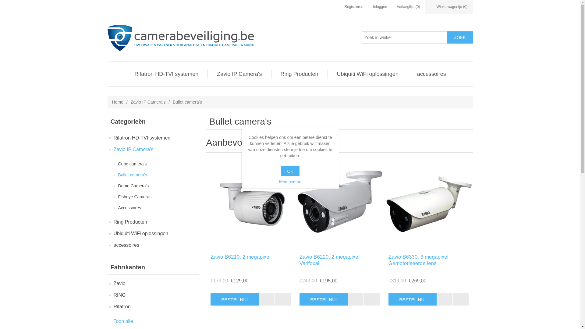 The height and width of the screenshot is (329, 585). Describe the element at coordinates (403, 271) in the screenshot. I see `0 review(s)` at that location.